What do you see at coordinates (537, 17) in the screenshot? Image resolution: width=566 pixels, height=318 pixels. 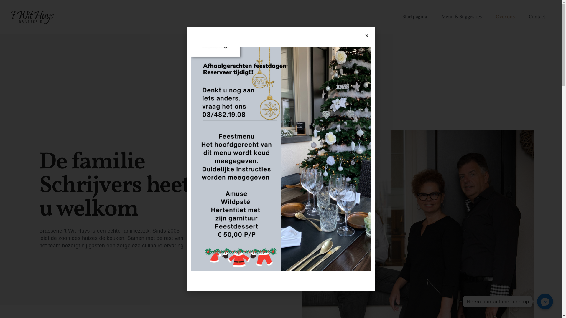 I see `Contact` at bounding box center [537, 17].